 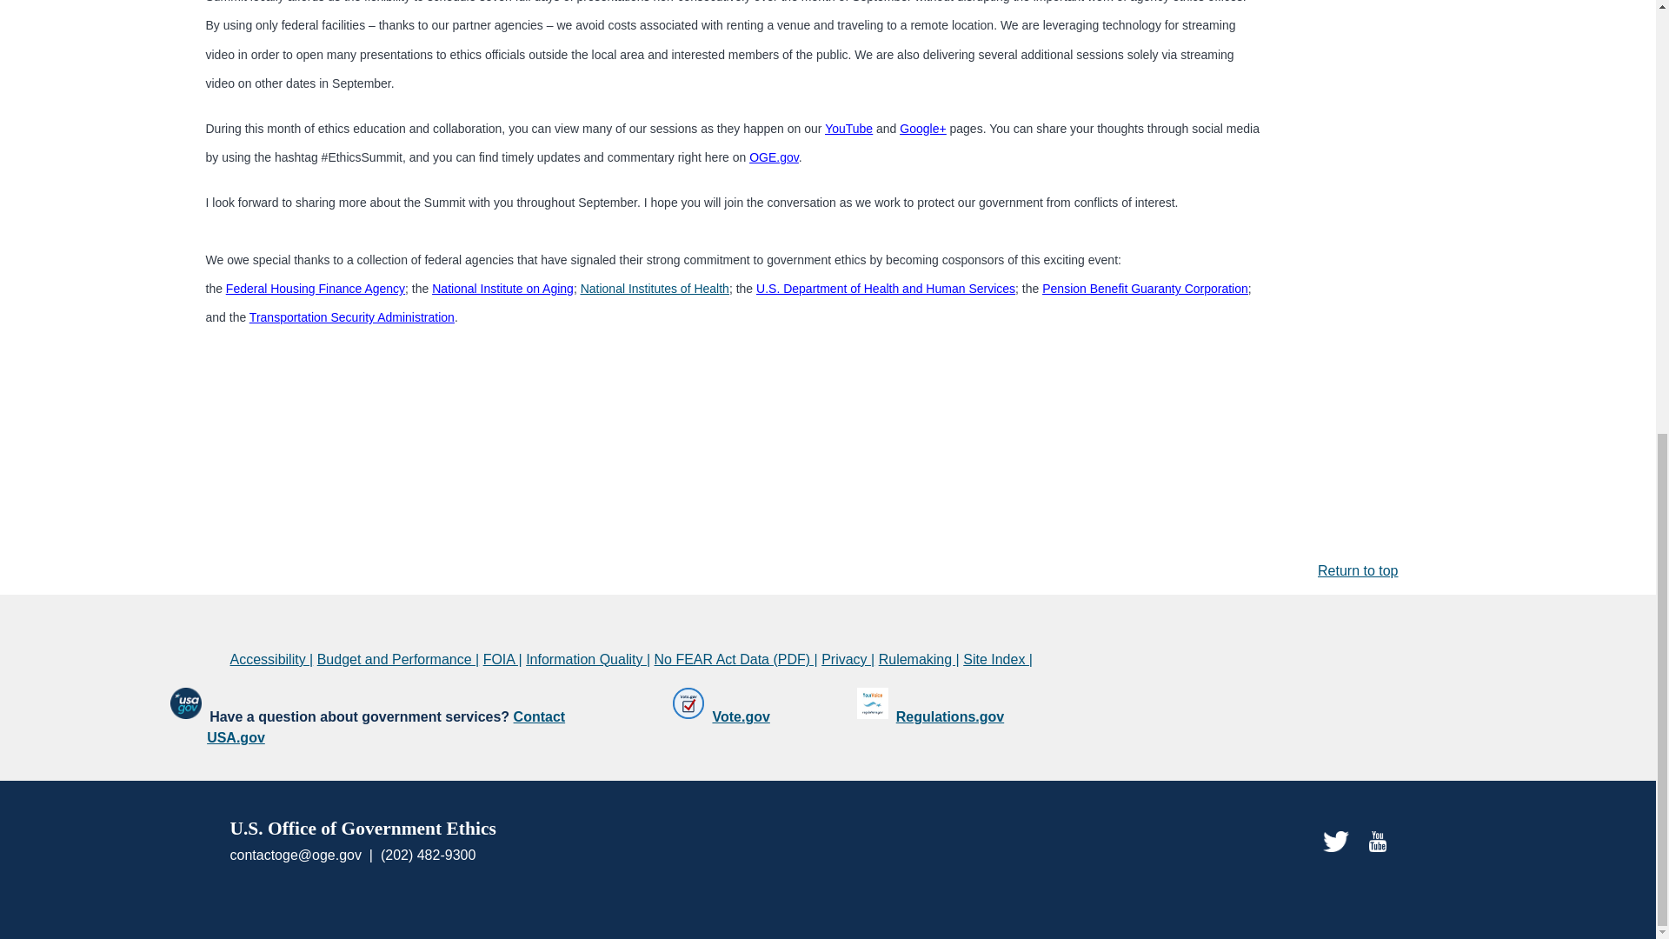 I want to click on YouTube, so click(x=848, y=129).